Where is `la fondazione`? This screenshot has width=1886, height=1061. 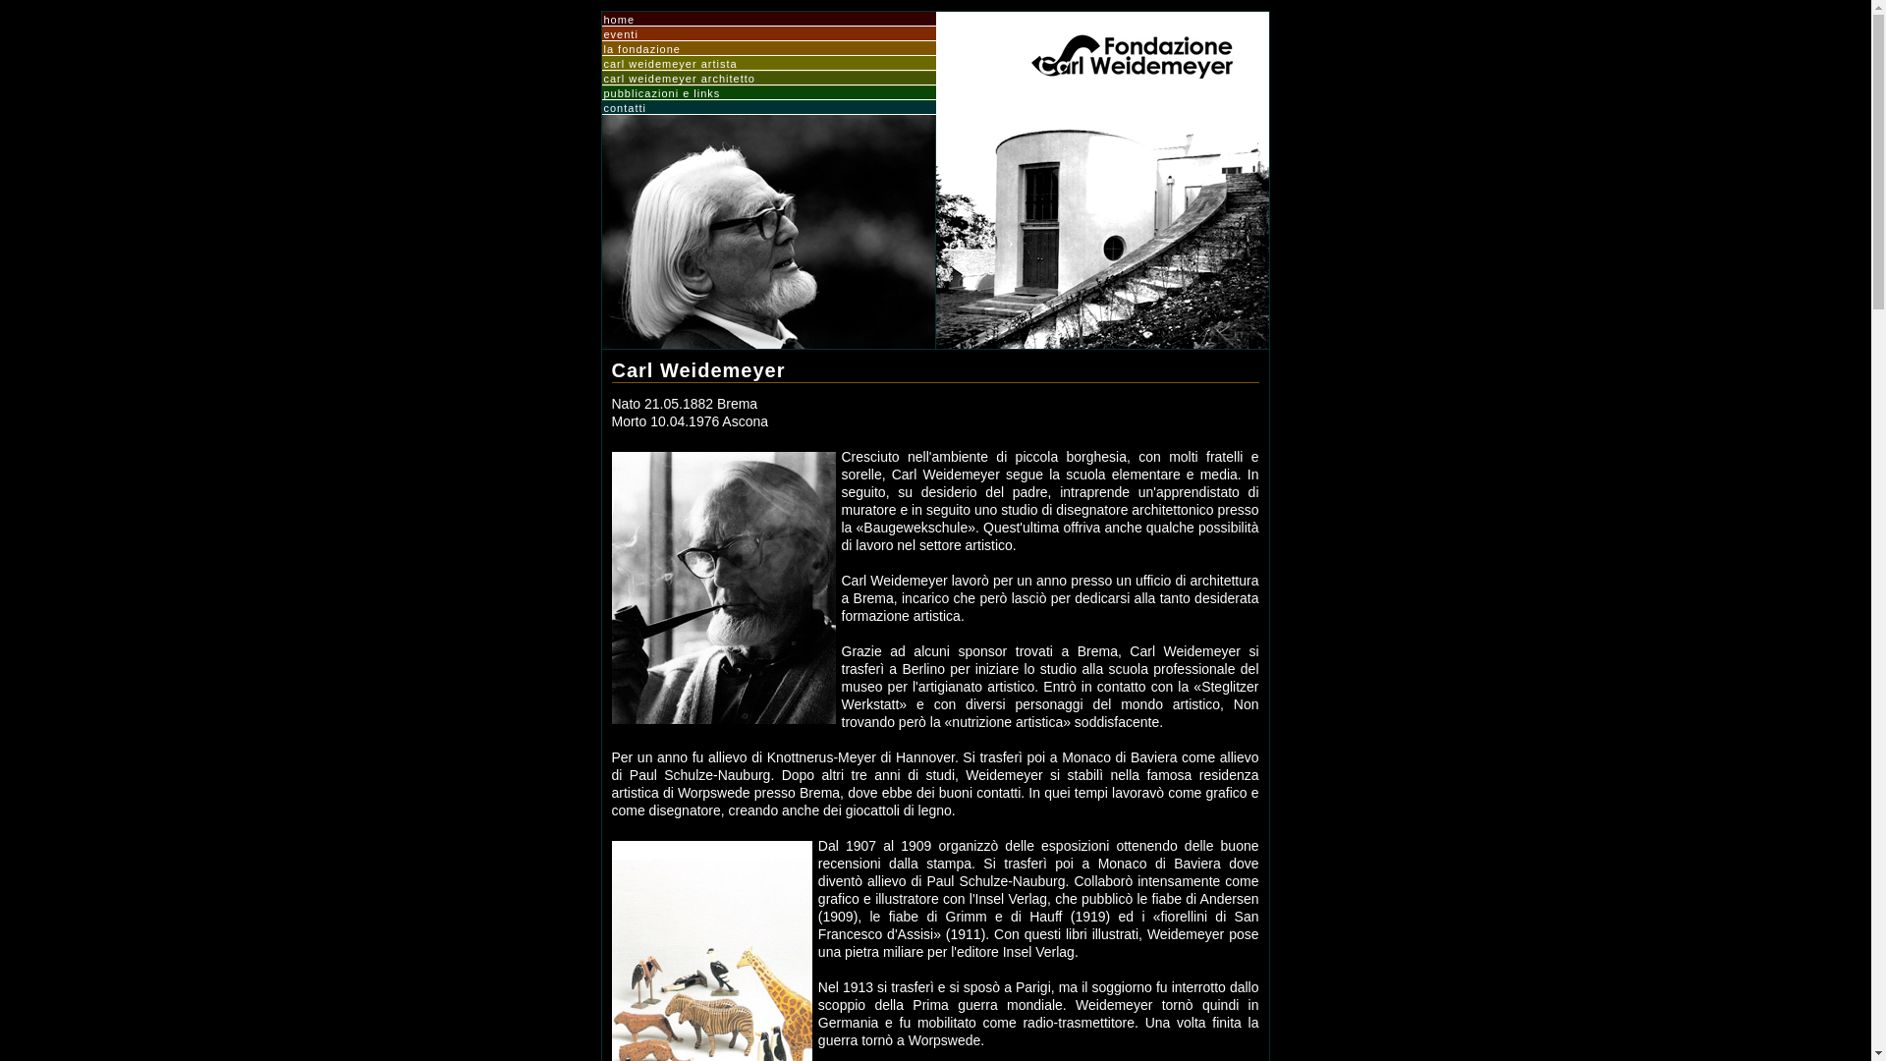
la fondazione is located at coordinates (769, 49).